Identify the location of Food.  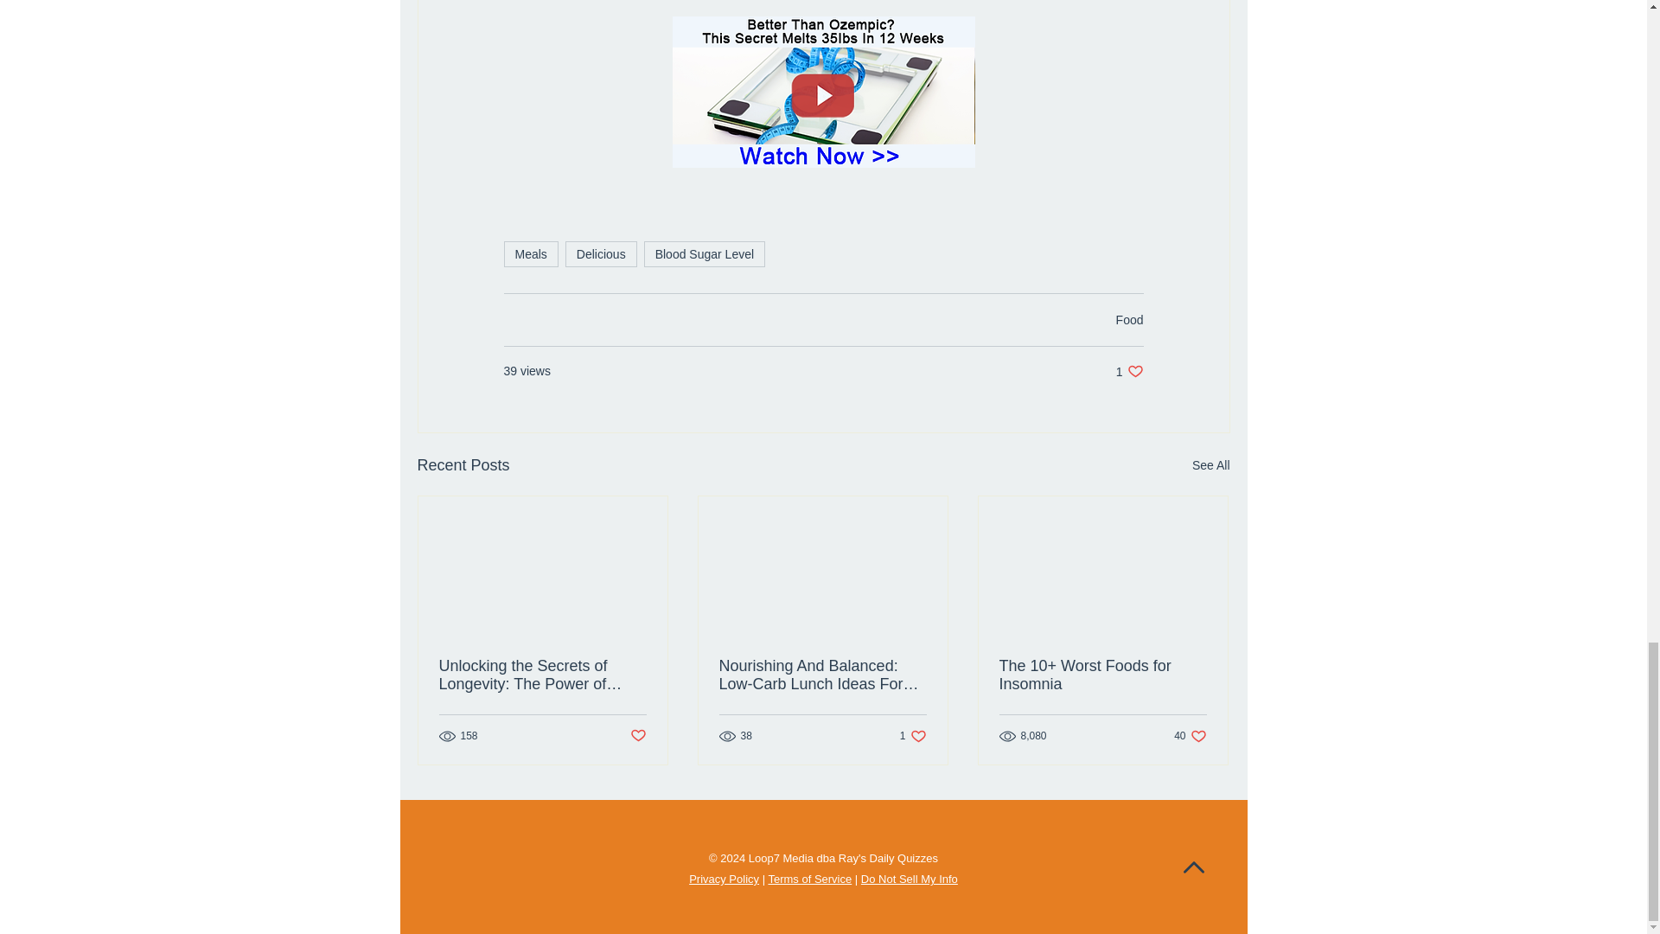
(602, 253).